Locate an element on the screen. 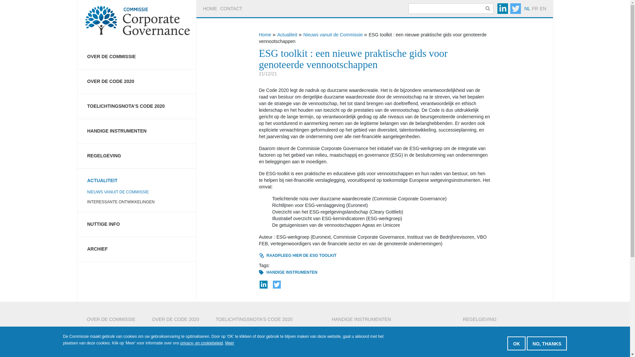 Image resolution: width=635 pixels, height=357 pixels. HANDIGE INSTRUMENTEN is located at coordinates (292, 272).